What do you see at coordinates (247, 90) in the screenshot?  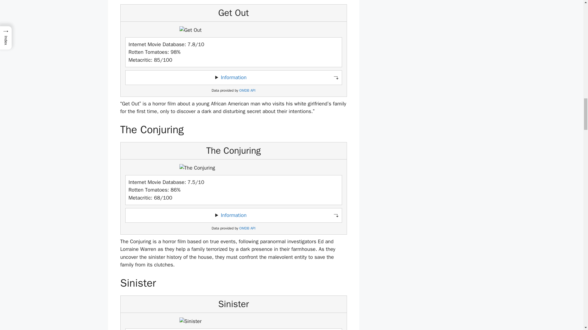 I see `OMDB API` at bounding box center [247, 90].